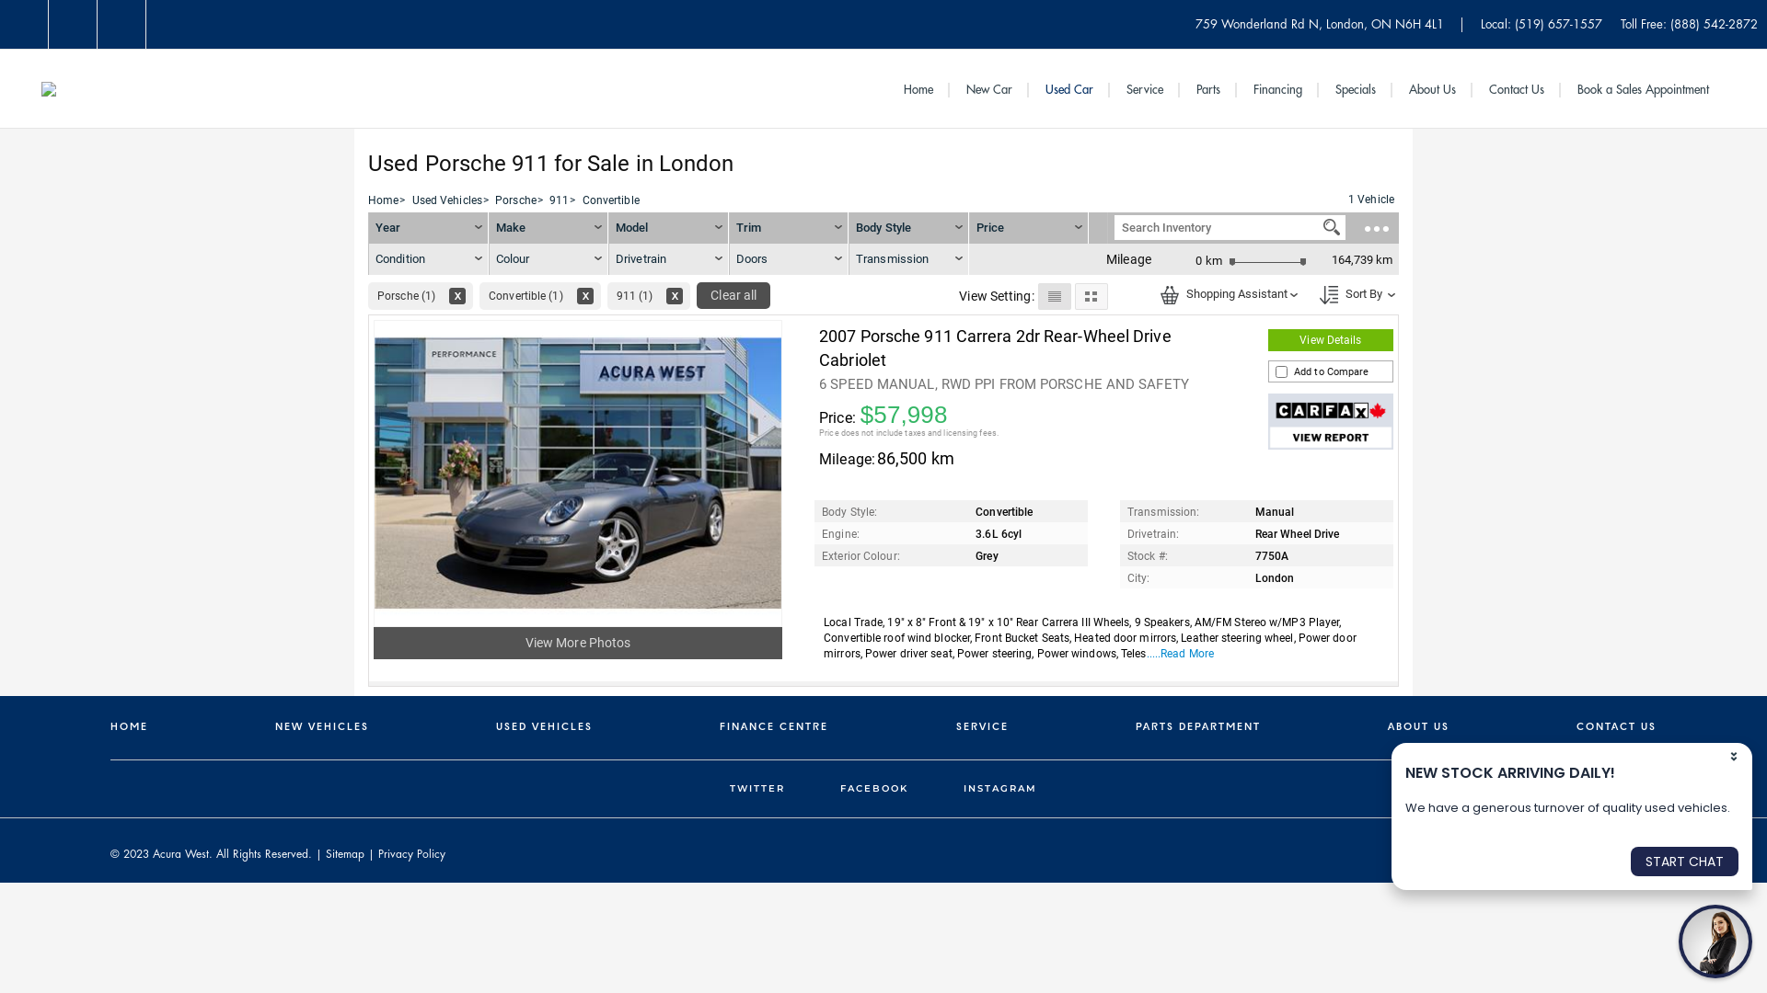  I want to click on Sort By, so click(1353, 293).